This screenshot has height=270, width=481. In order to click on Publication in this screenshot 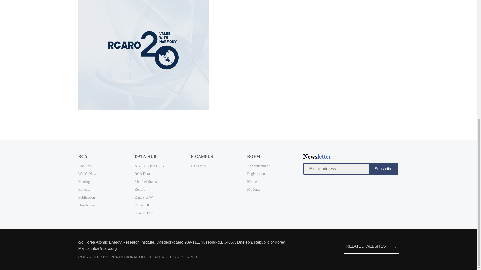, I will do `click(86, 197)`.